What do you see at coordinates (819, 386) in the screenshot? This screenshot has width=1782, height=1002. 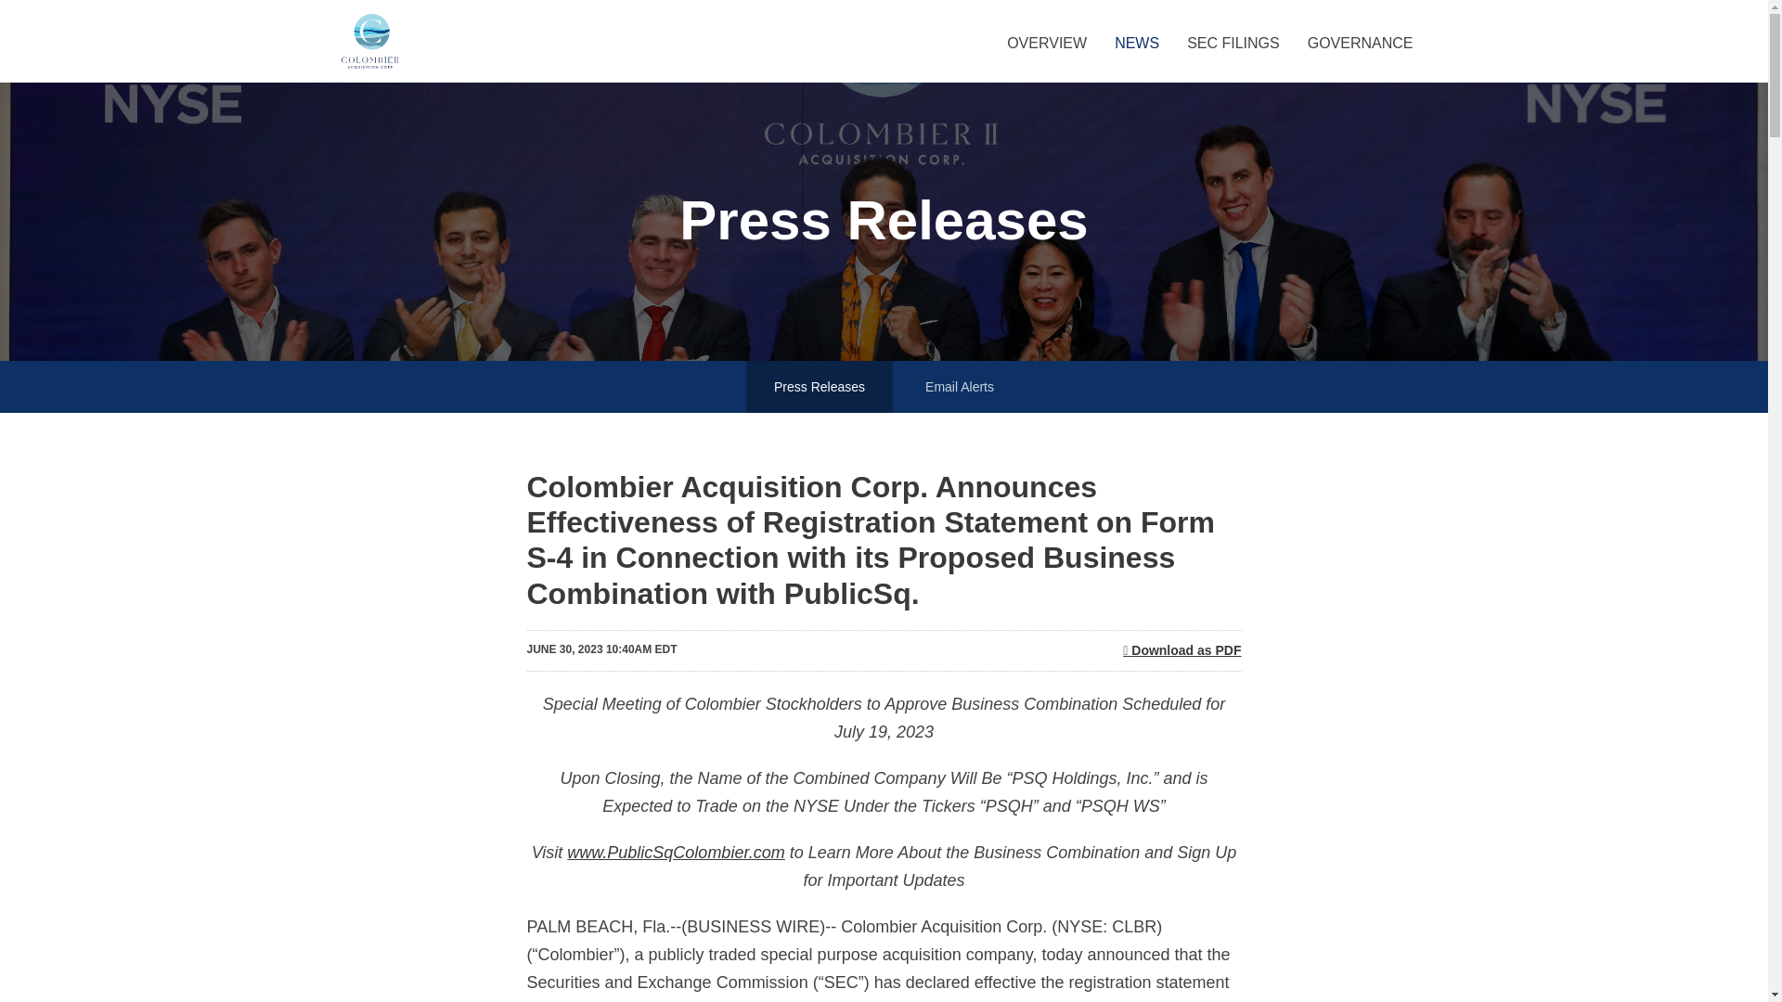 I see `Press Releases` at bounding box center [819, 386].